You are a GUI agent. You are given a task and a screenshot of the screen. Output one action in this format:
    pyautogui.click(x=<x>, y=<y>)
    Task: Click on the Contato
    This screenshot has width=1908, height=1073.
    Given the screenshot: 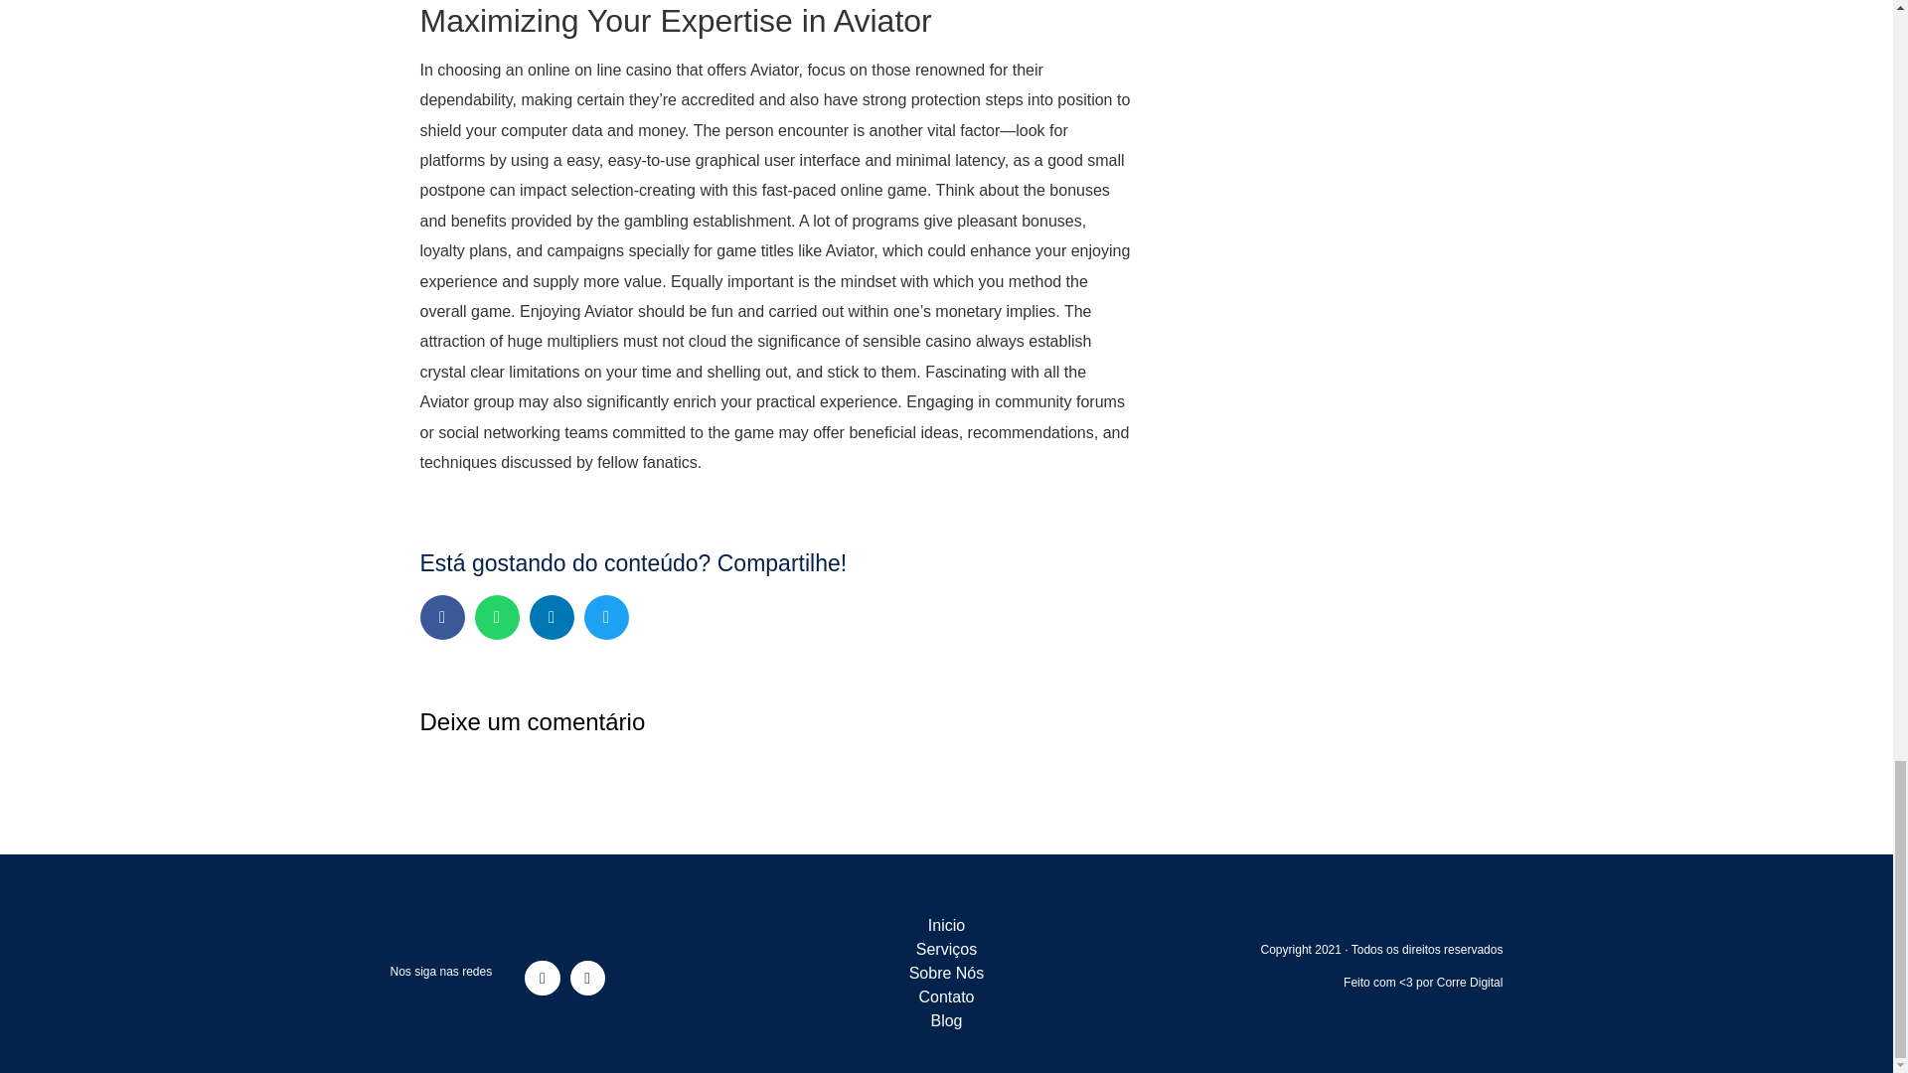 What is the action you would take?
    pyautogui.click(x=946, y=997)
    